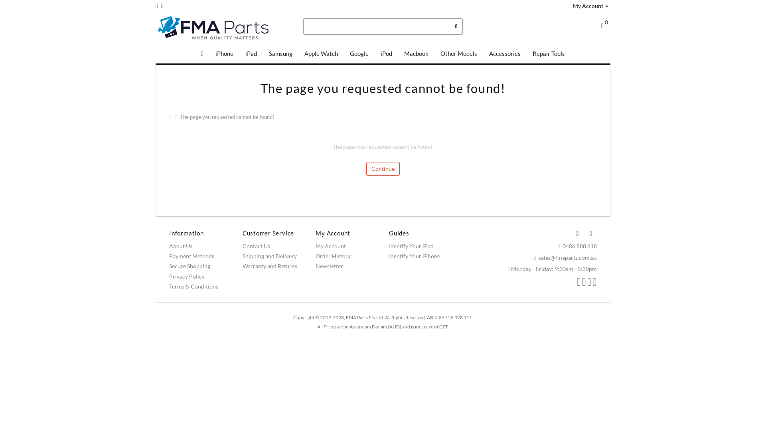 This screenshot has width=766, height=431. What do you see at coordinates (589, 6) in the screenshot?
I see `My Account` at bounding box center [589, 6].